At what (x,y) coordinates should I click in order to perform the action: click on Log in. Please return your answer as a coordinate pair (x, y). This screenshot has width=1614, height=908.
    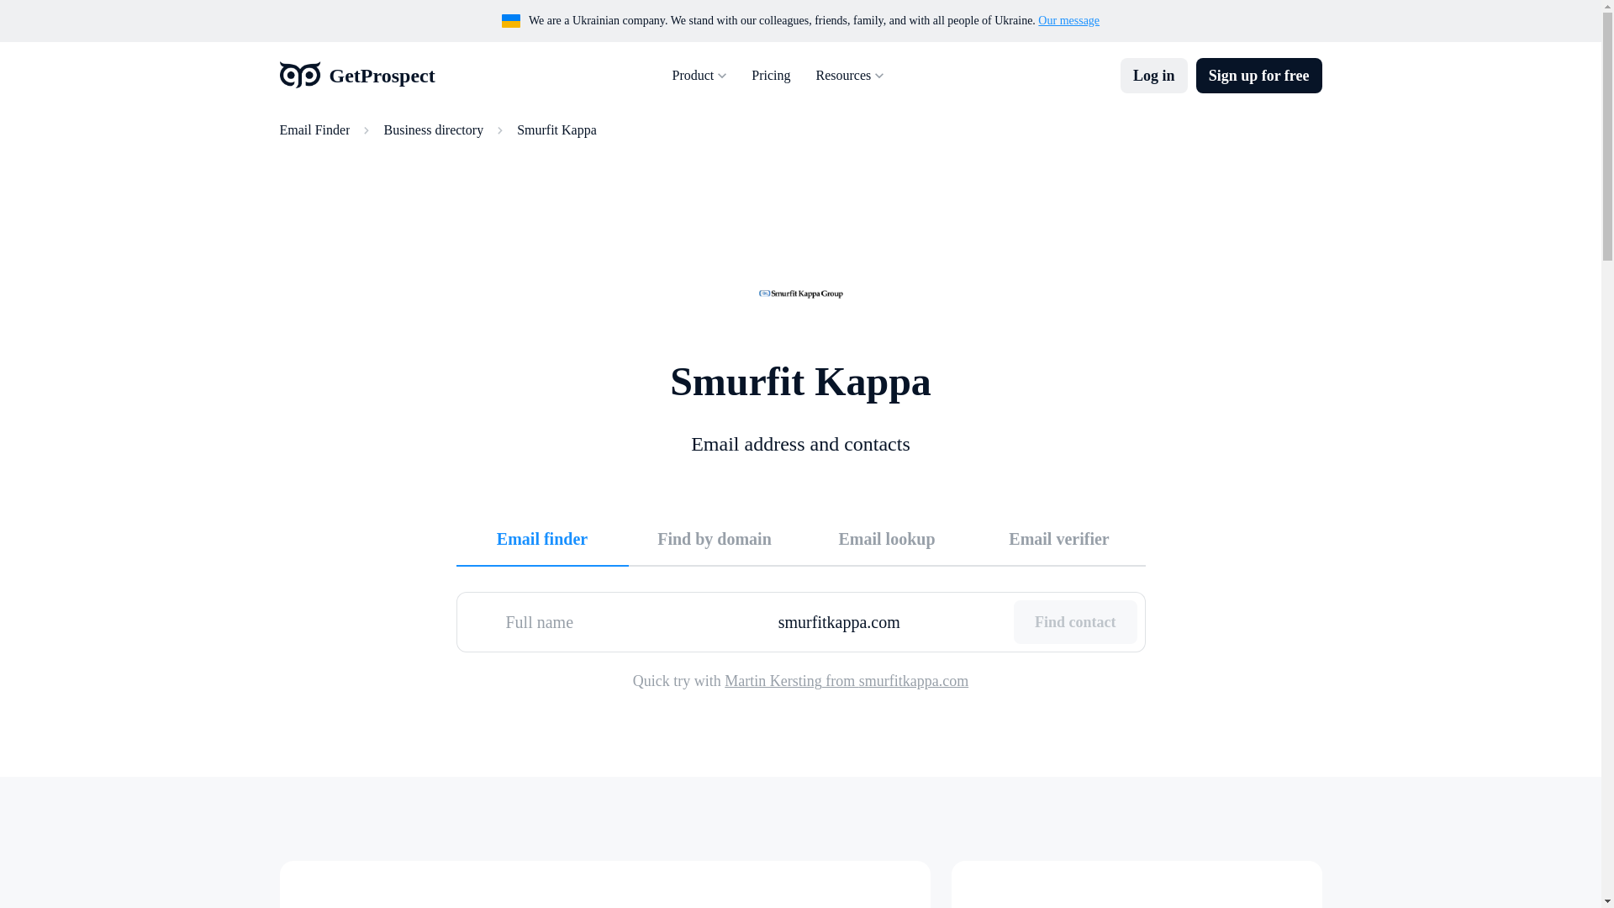
    Looking at the image, I should click on (1153, 76).